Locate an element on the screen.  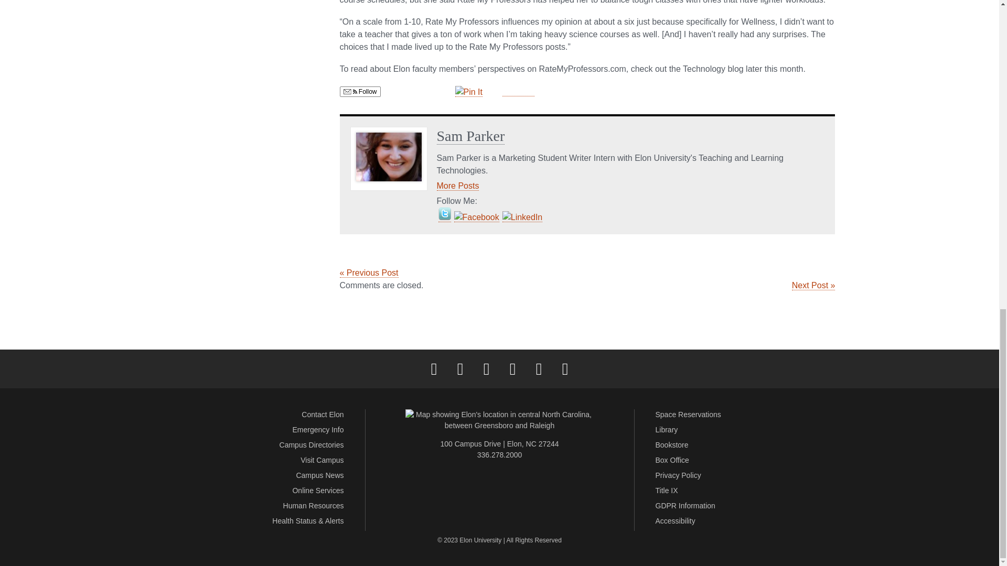
Email, RSS is located at coordinates (349, 92).